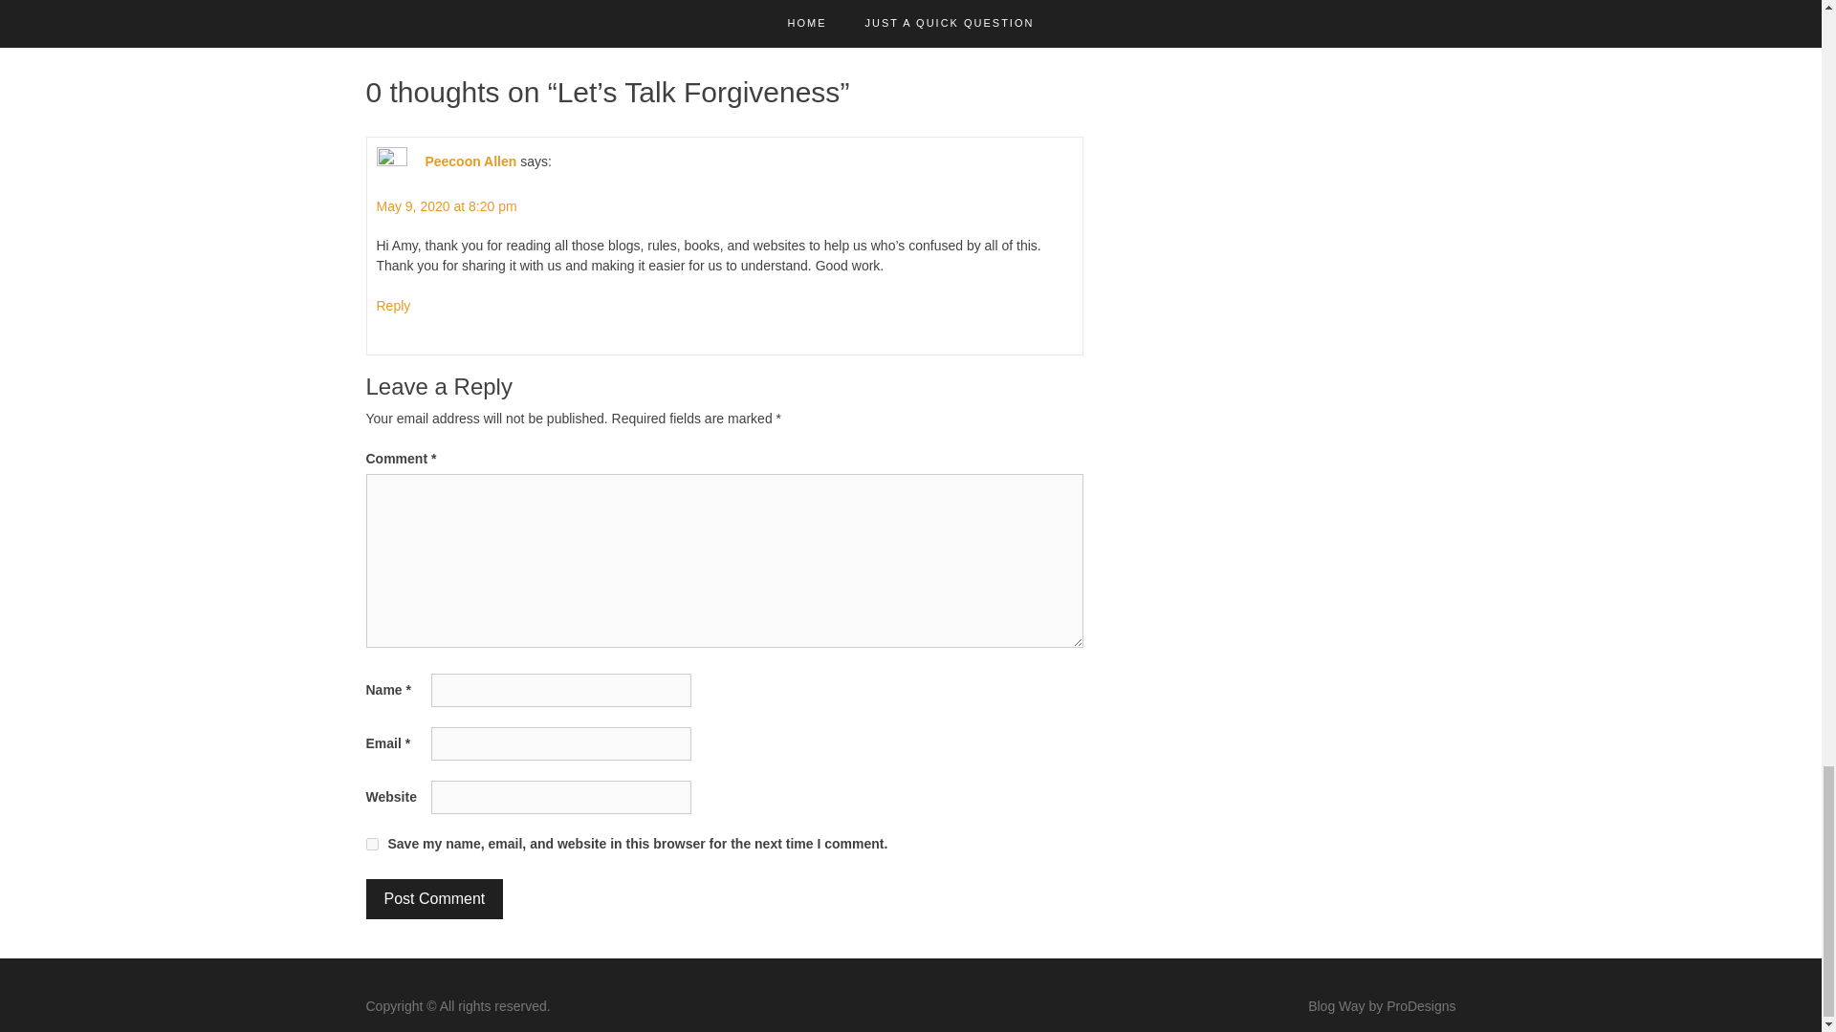 Image resolution: width=1836 pixels, height=1032 pixels. I want to click on Planning; It Is About Taming Chaos, so click(946, 16).